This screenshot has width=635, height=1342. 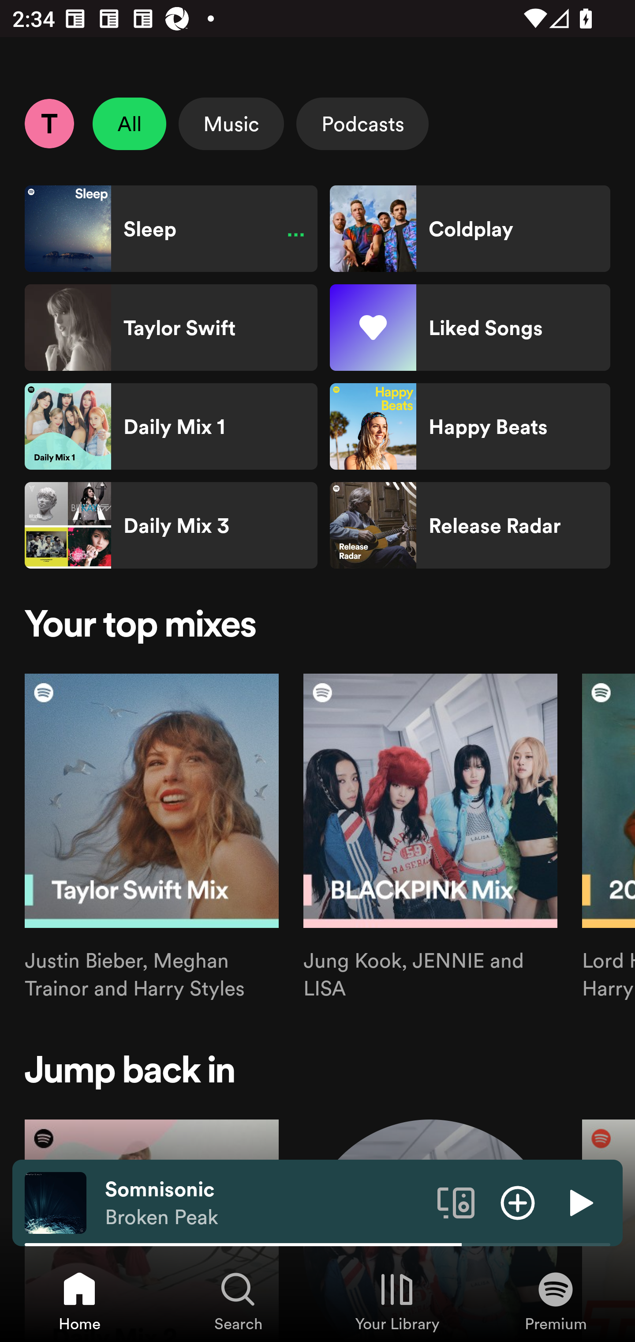 What do you see at coordinates (470, 426) in the screenshot?
I see `Happy Beats Shortcut Happy Beats` at bounding box center [470, 426].